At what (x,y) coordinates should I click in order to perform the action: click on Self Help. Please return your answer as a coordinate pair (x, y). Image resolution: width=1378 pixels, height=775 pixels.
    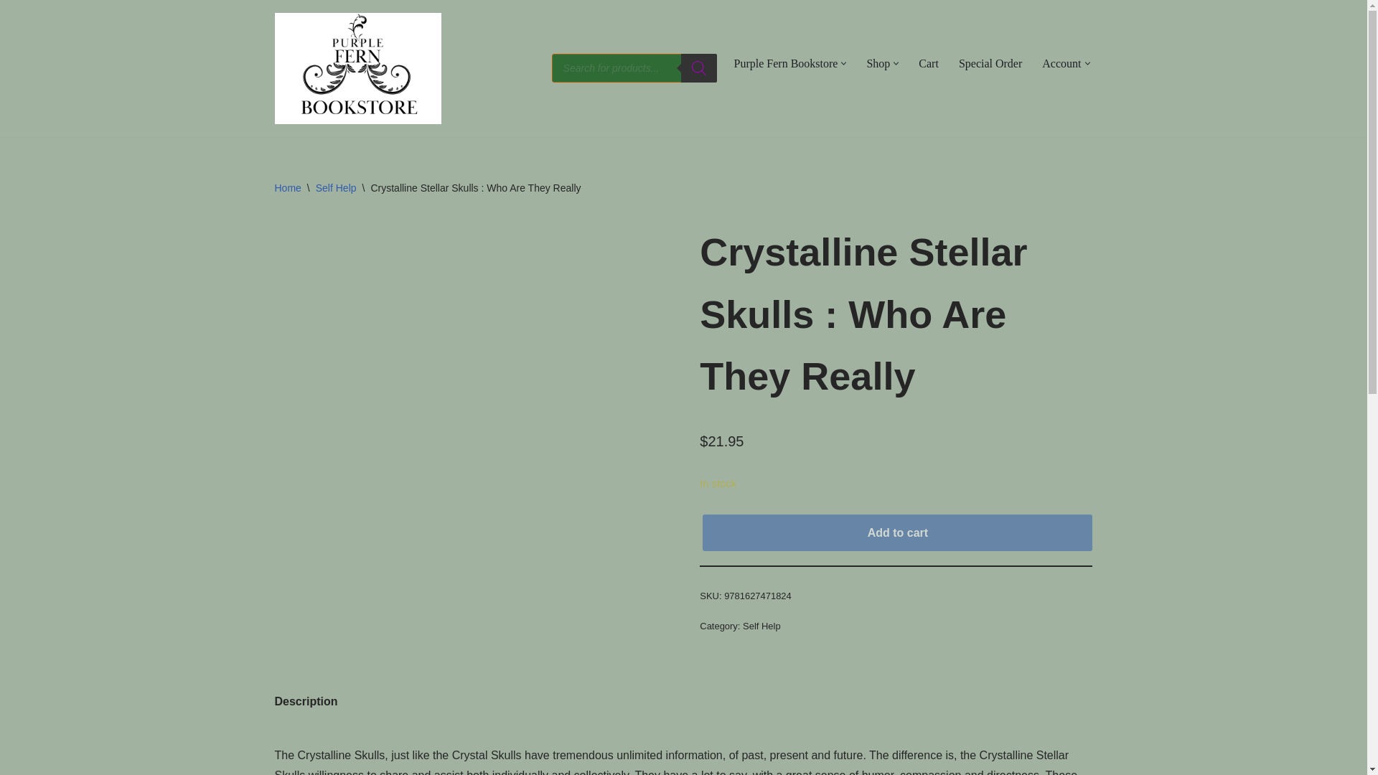
    Looking at the image, I should click on (761, 626).